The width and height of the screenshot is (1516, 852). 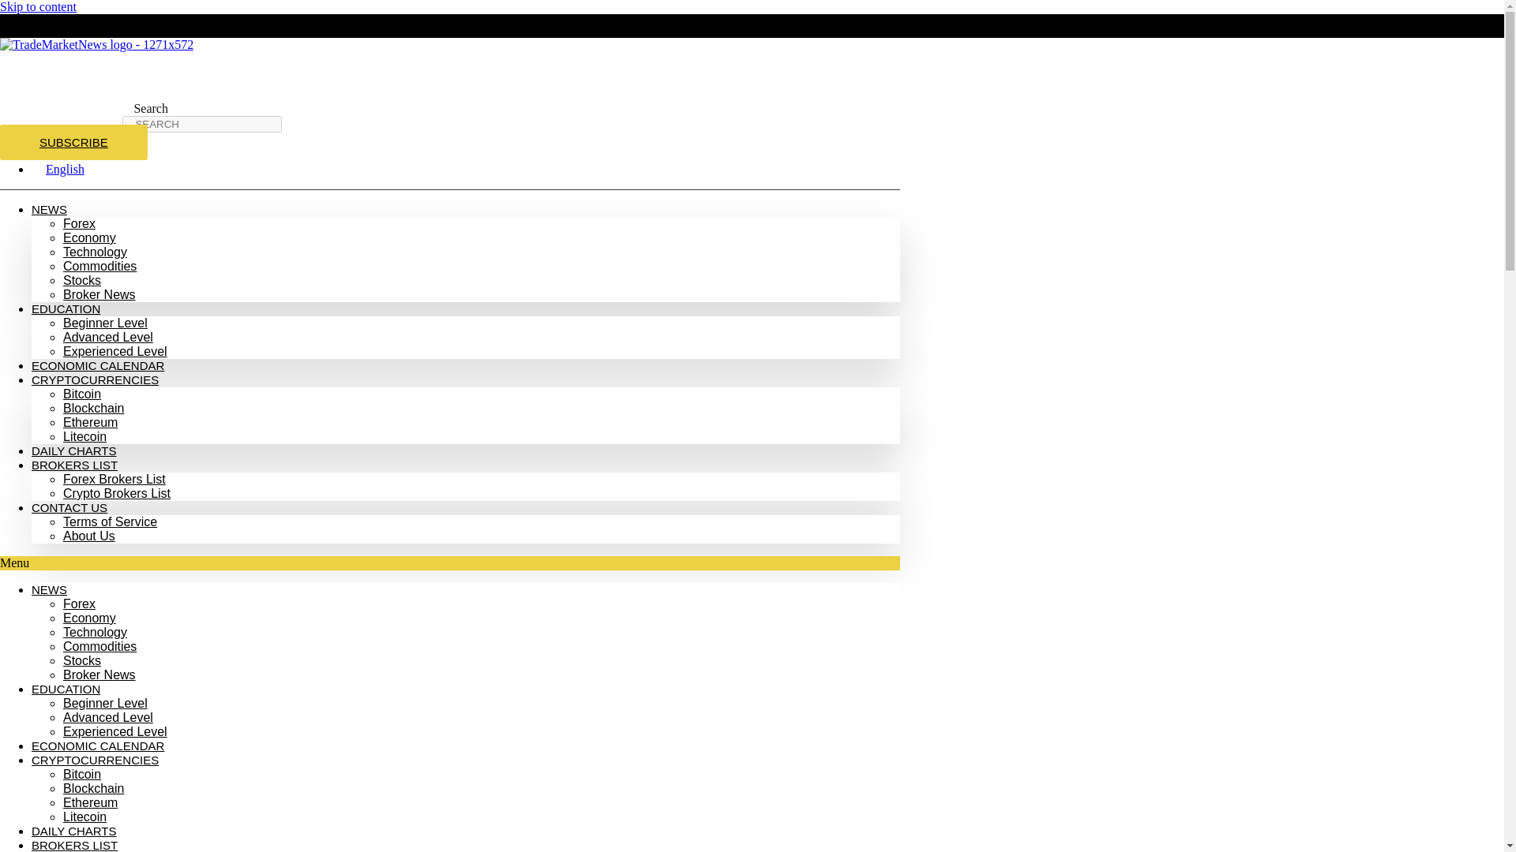 What do you see at coordinates (58, 169) in the screenshot?
I see `English` at bounding box center [58, 169].